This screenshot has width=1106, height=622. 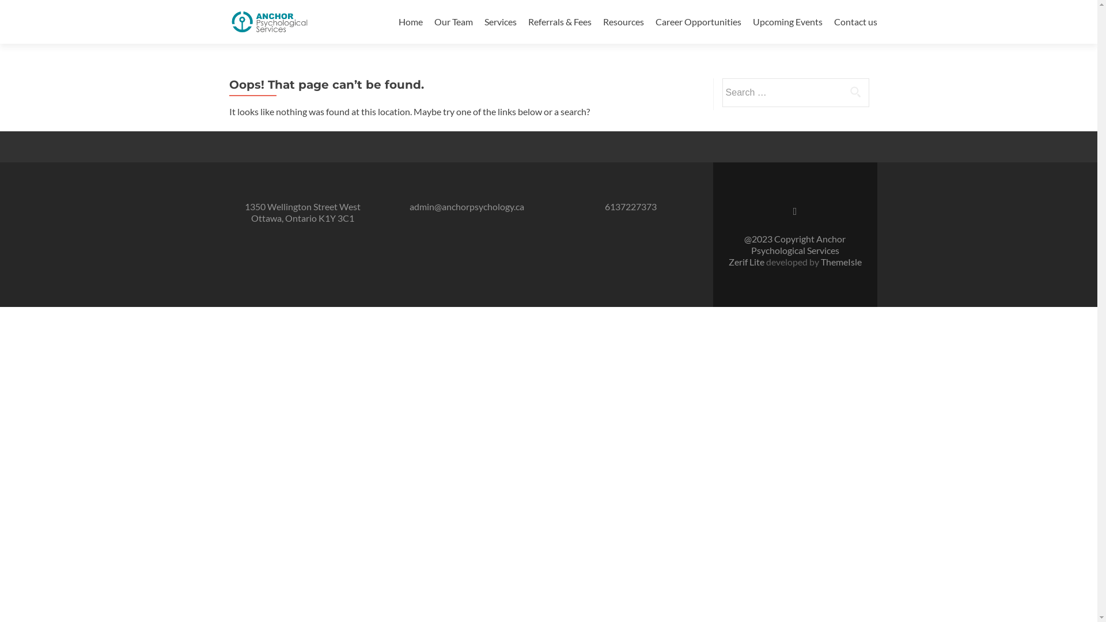 I want to click on 6137227373, so click(x=631, y=206).